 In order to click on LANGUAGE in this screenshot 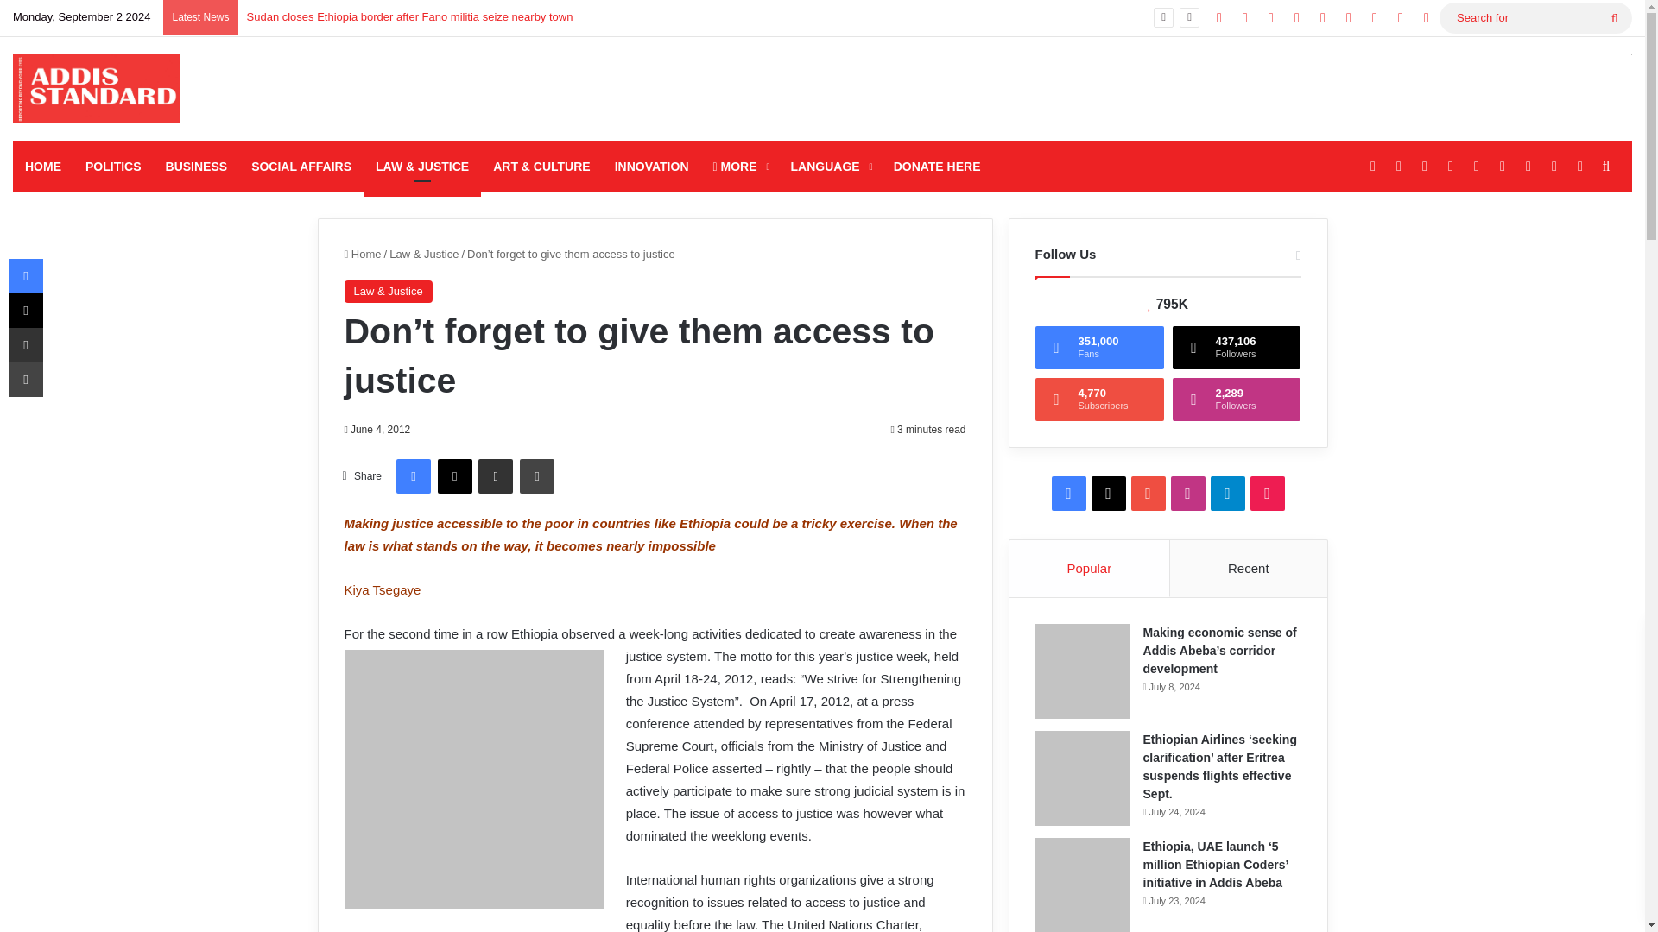, I will do `click(831, 166)`.